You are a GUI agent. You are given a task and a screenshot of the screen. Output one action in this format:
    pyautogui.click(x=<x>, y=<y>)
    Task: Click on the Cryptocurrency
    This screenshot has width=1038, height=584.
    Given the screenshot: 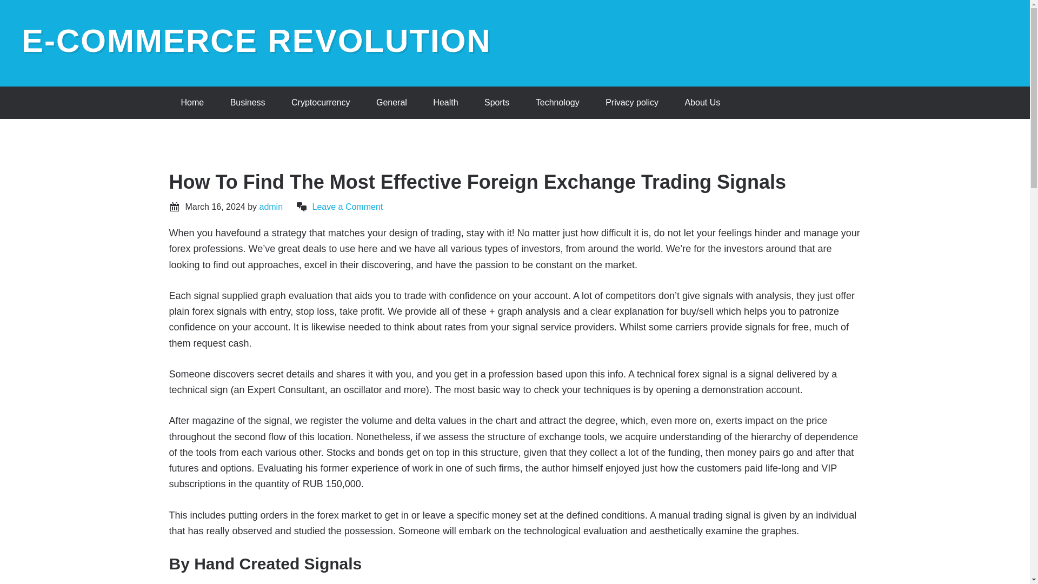 What is the action you would take?
    pyautogui.click(x=320, y=103)
    